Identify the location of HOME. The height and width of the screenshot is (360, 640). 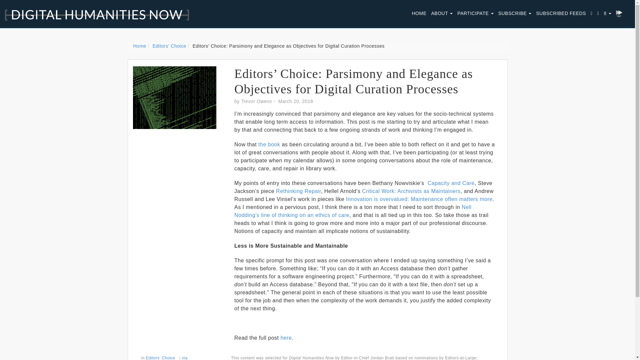
(419, 13).